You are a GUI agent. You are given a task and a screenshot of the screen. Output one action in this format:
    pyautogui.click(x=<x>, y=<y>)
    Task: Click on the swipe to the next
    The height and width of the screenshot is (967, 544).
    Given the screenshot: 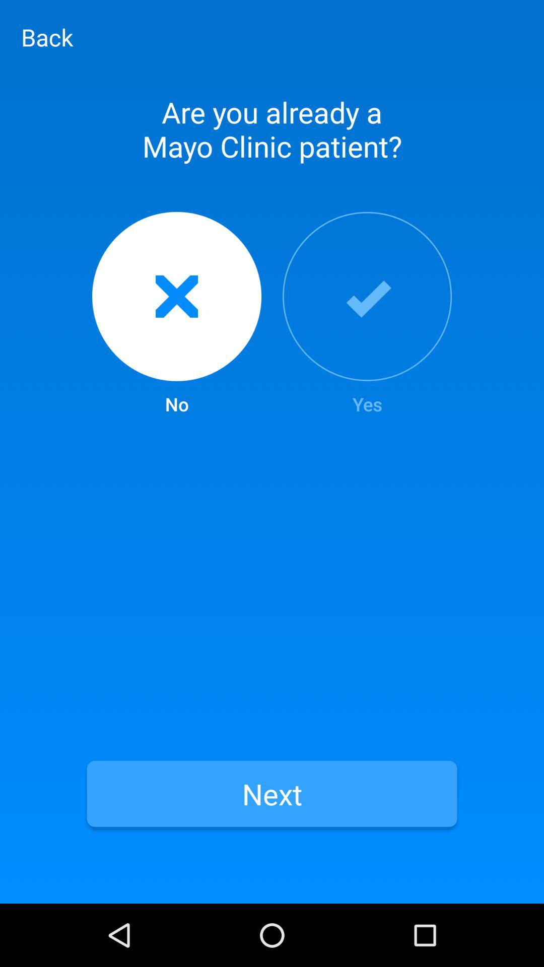 What is the action you would take?
    pyautogui.click(x=272, y=794)
    